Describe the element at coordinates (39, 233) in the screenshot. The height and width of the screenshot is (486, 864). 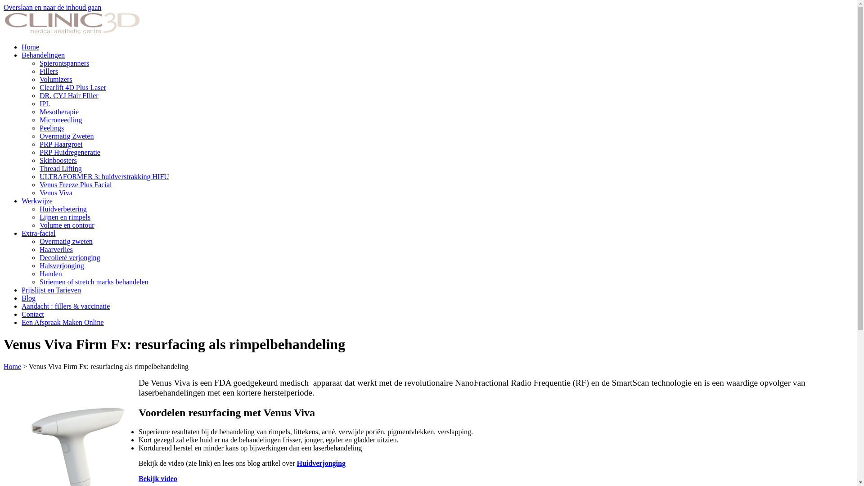
I see `Extra-facial` at that location.